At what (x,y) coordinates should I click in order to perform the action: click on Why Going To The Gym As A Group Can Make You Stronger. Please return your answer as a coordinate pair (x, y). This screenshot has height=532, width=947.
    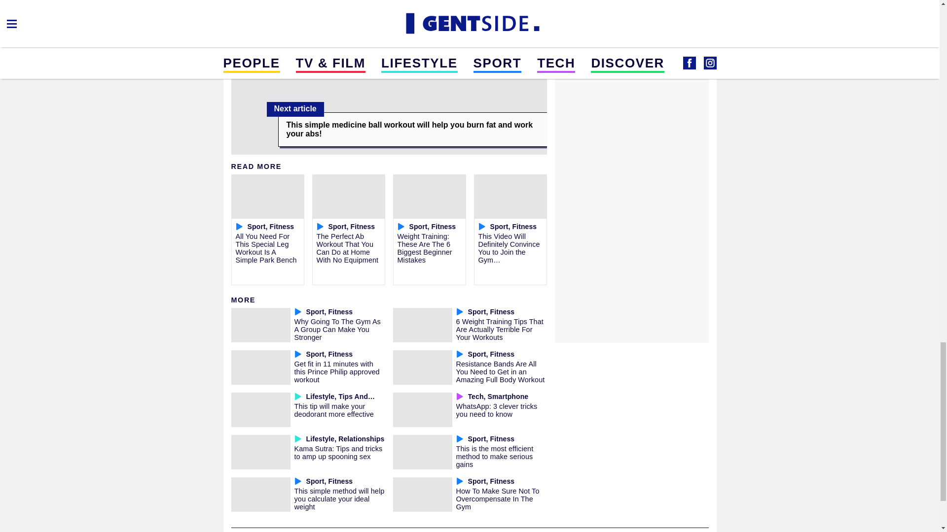
    Looking at the image, I should click on (337, 329).